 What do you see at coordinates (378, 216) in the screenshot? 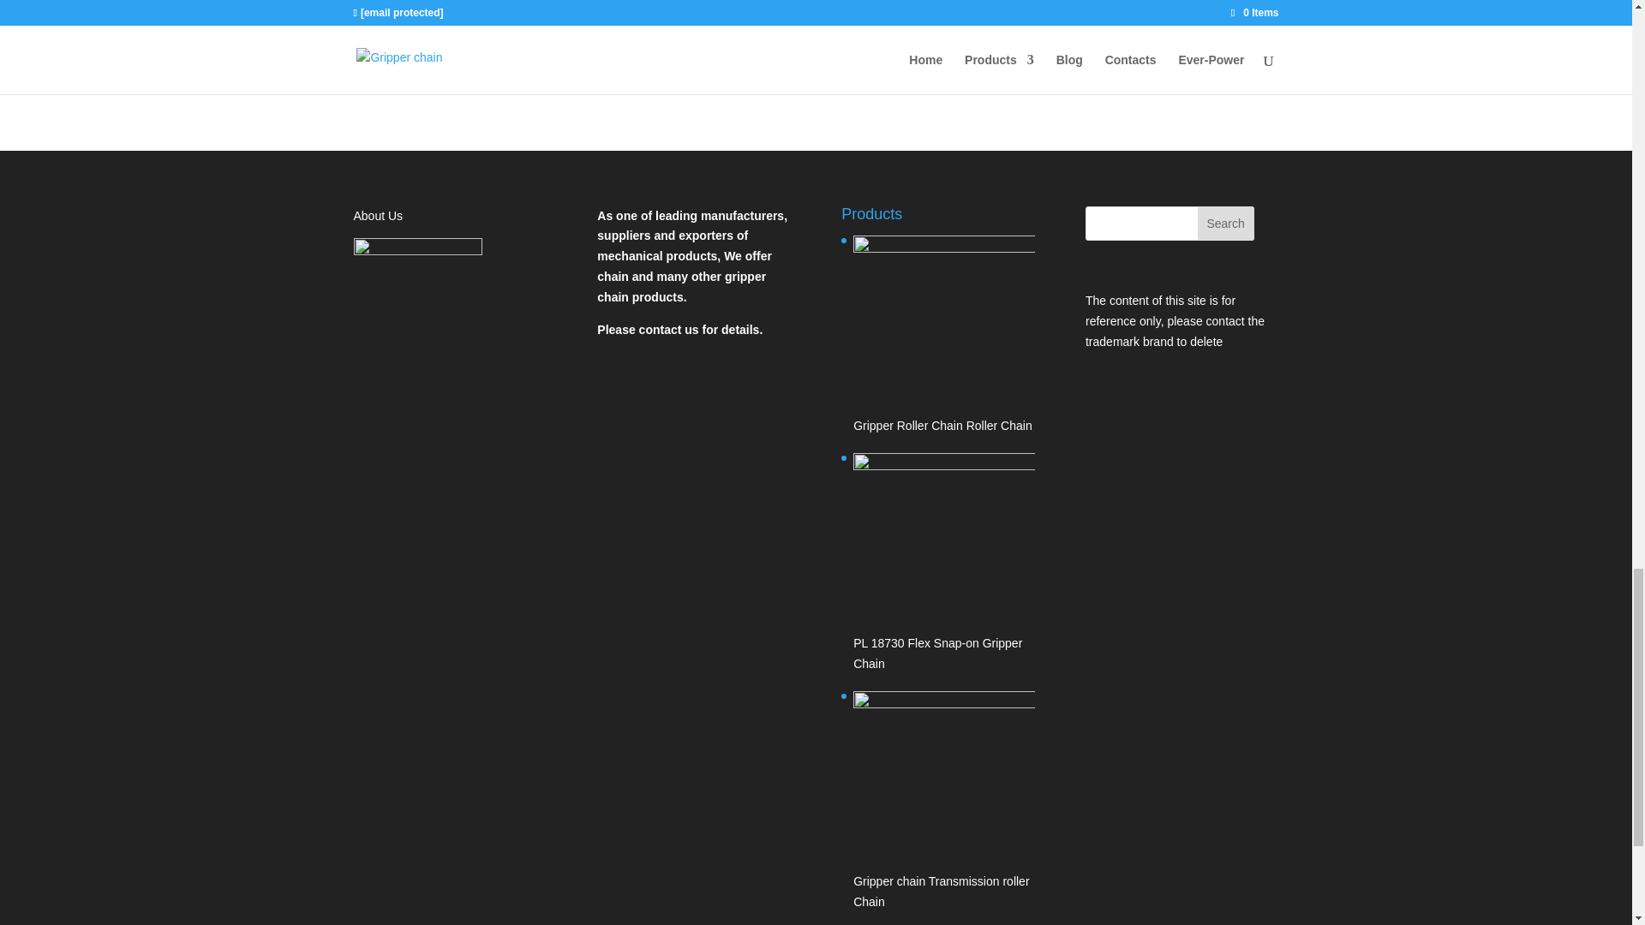
I see `About Us` at bounding box center [378, 216].